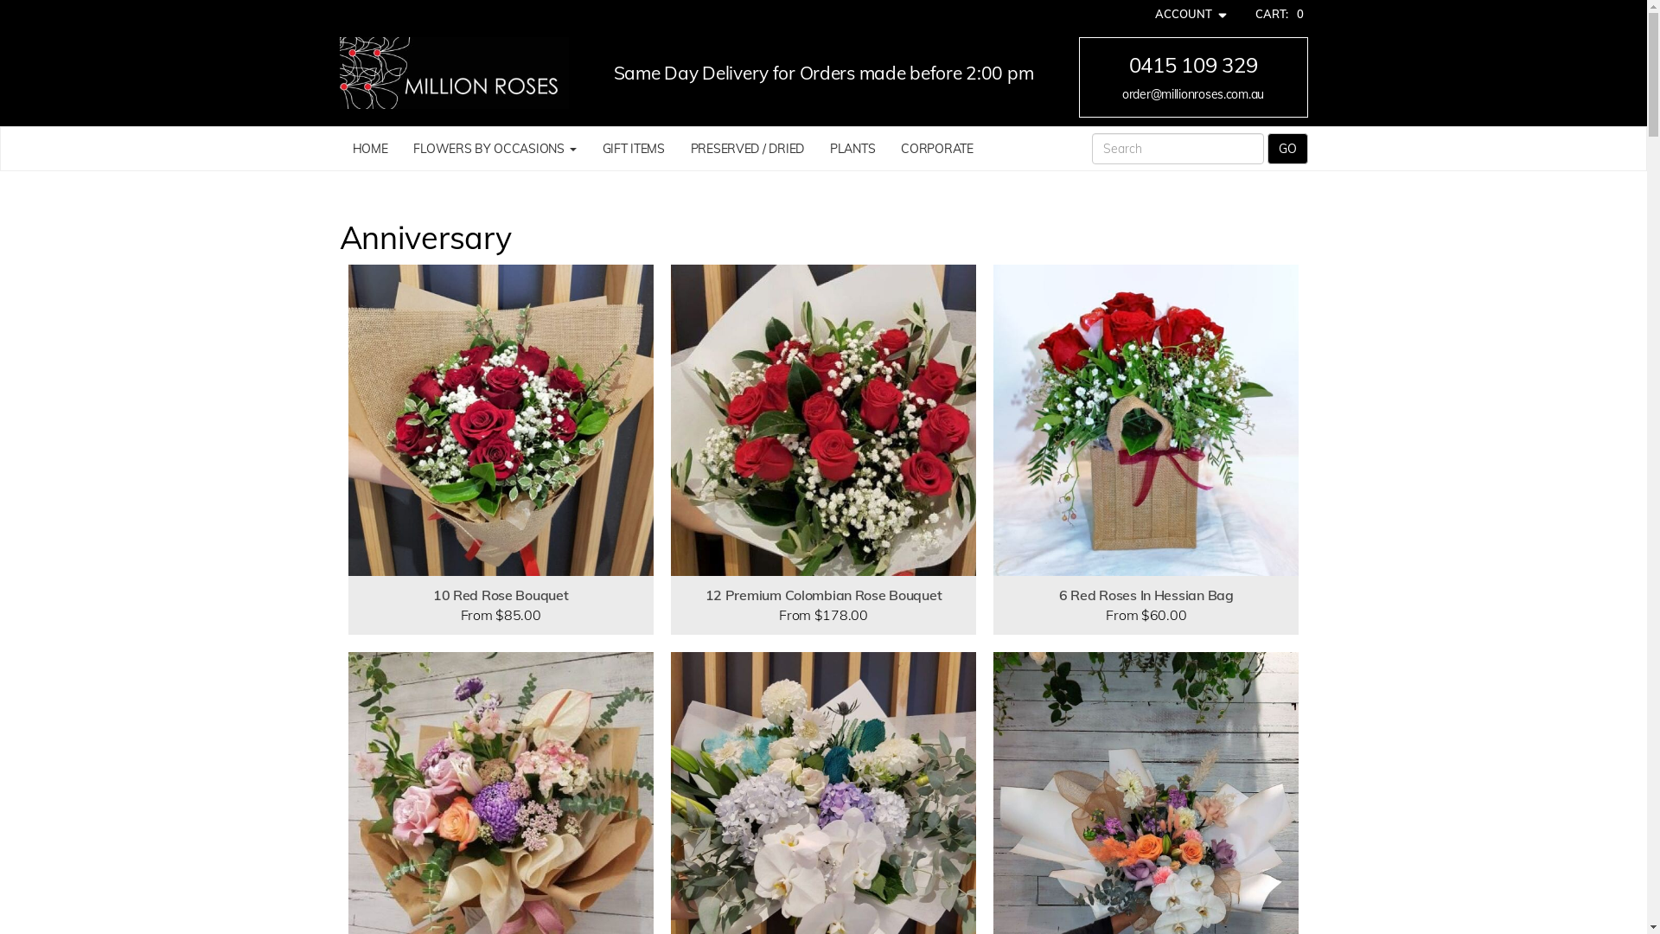 The image size is (1660, 934). Describe the element at coordinates (370, 149) in the screenshot. I see `HOME` at that location.